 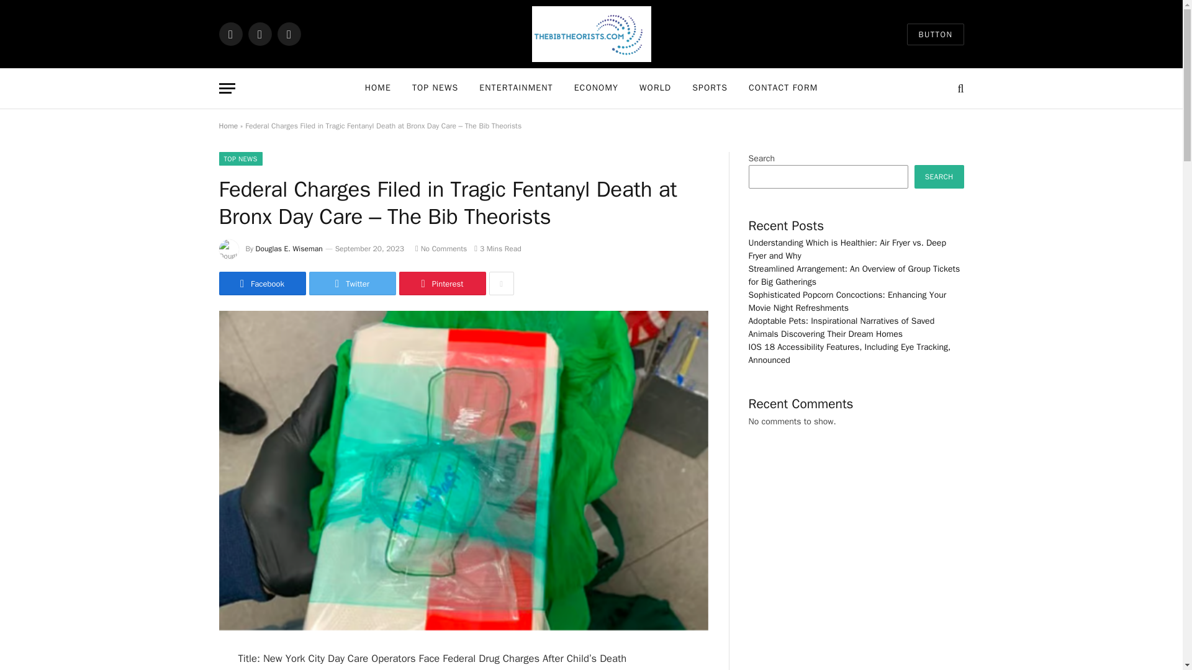 What do you see at coordinates (501, 284) in the screenshot?
I see `Show More Social Sharing` at bounding box center [501, 284].